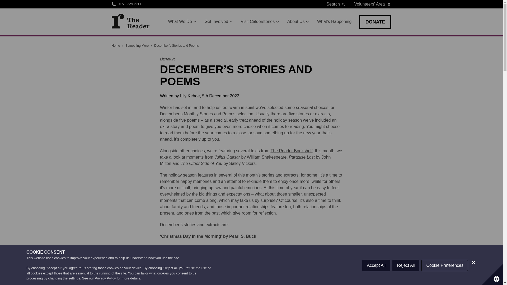 Image resolution: width=507 pixels, height=285 pixels. Describe the element at coordinates (406, 282) in the screenshot. I see `Reject All` at that location.